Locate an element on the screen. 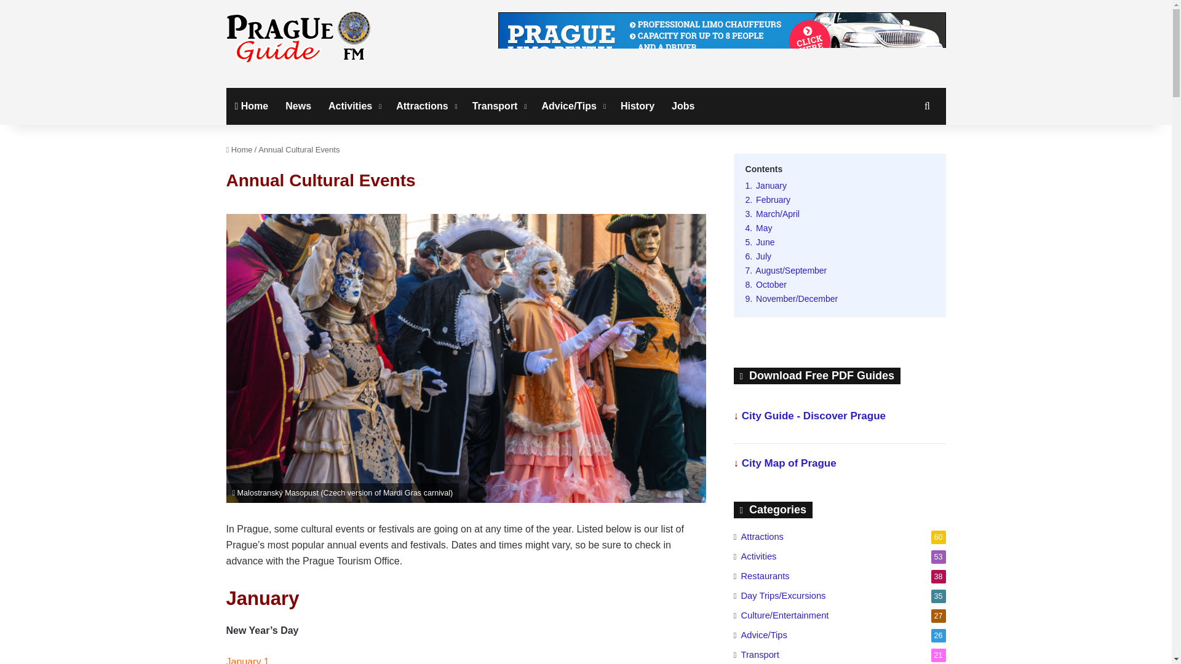 This screenshot has width=1181, height=664. Search for is located at coordinates (926, 106).